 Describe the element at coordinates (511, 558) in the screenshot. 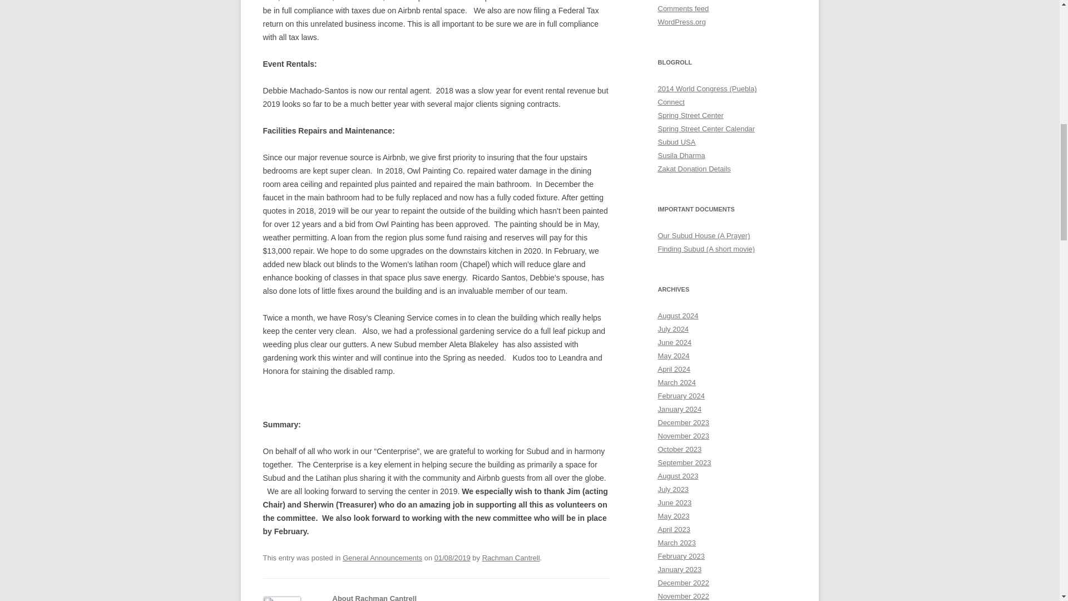

I see `View all posts by Rachman Cantrell` at that location.